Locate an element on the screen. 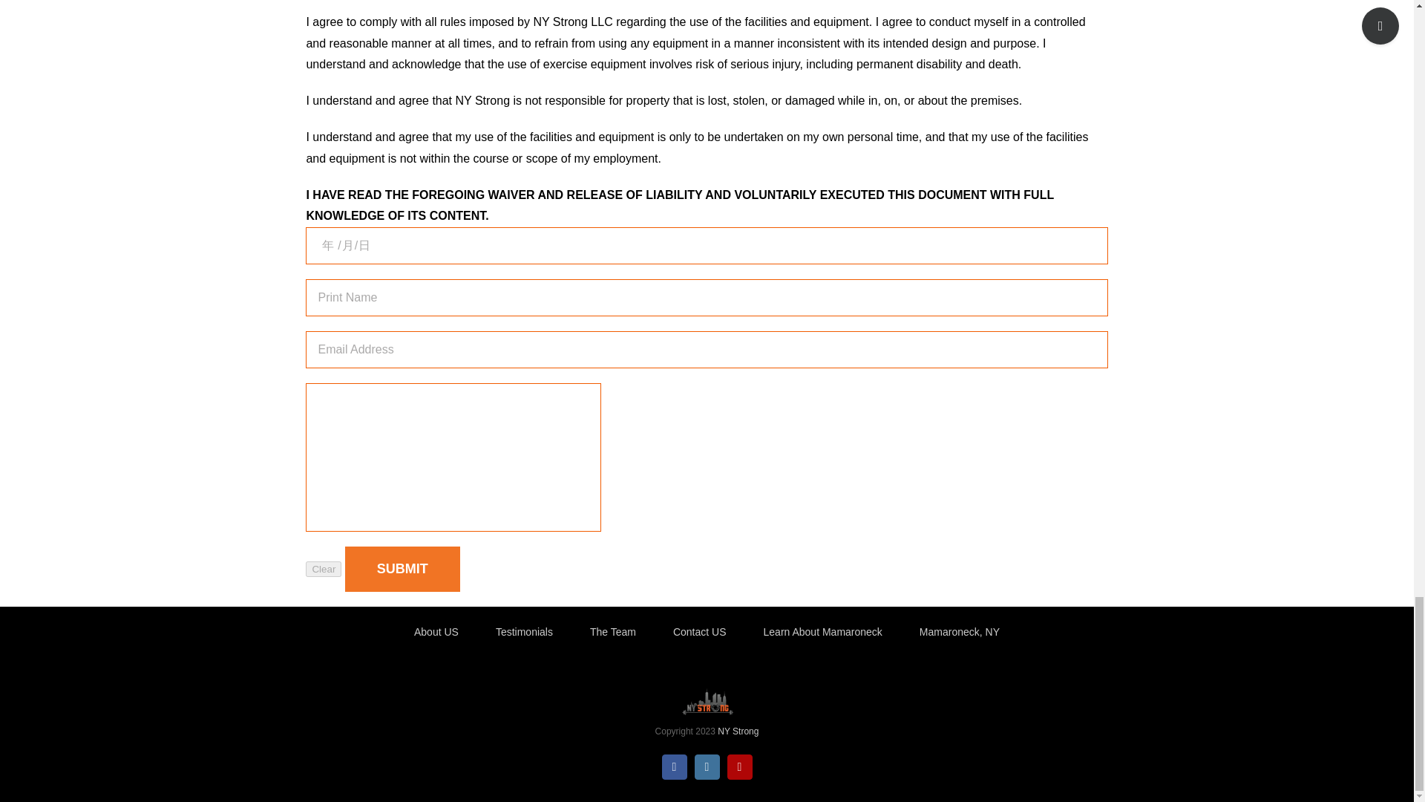 This screenshot has height=802, width=1425. Submit is located at coordinates (402, 569).